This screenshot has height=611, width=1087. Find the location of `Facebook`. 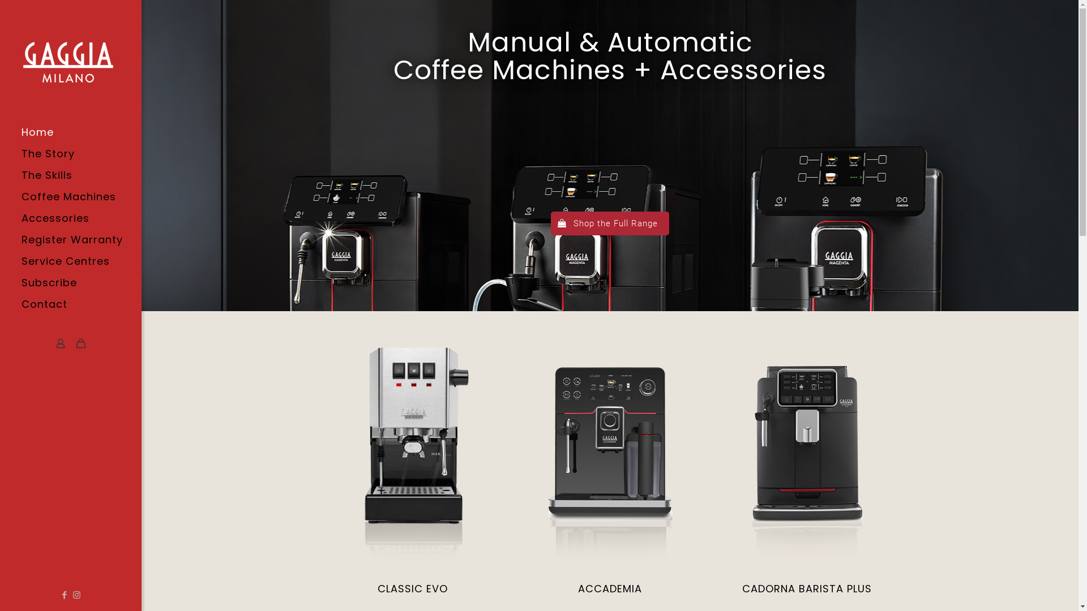

Facebook is located at coordinates (65, 595).